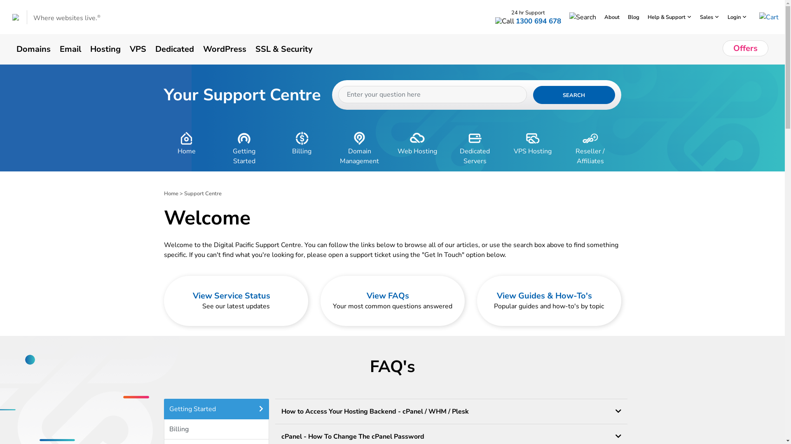  I want to click on Getting Started, so click(217, 409).